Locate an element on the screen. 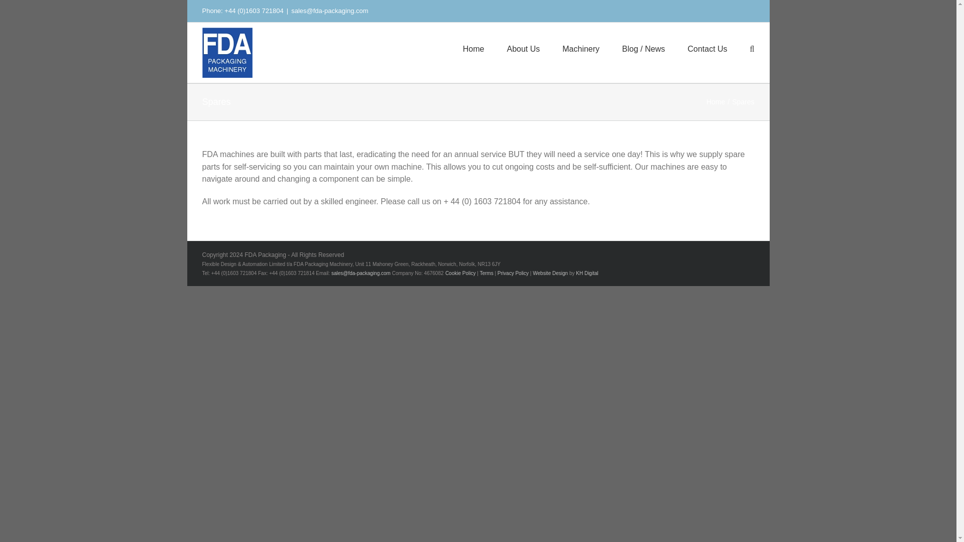  Home is located at coordinates (715, 101).